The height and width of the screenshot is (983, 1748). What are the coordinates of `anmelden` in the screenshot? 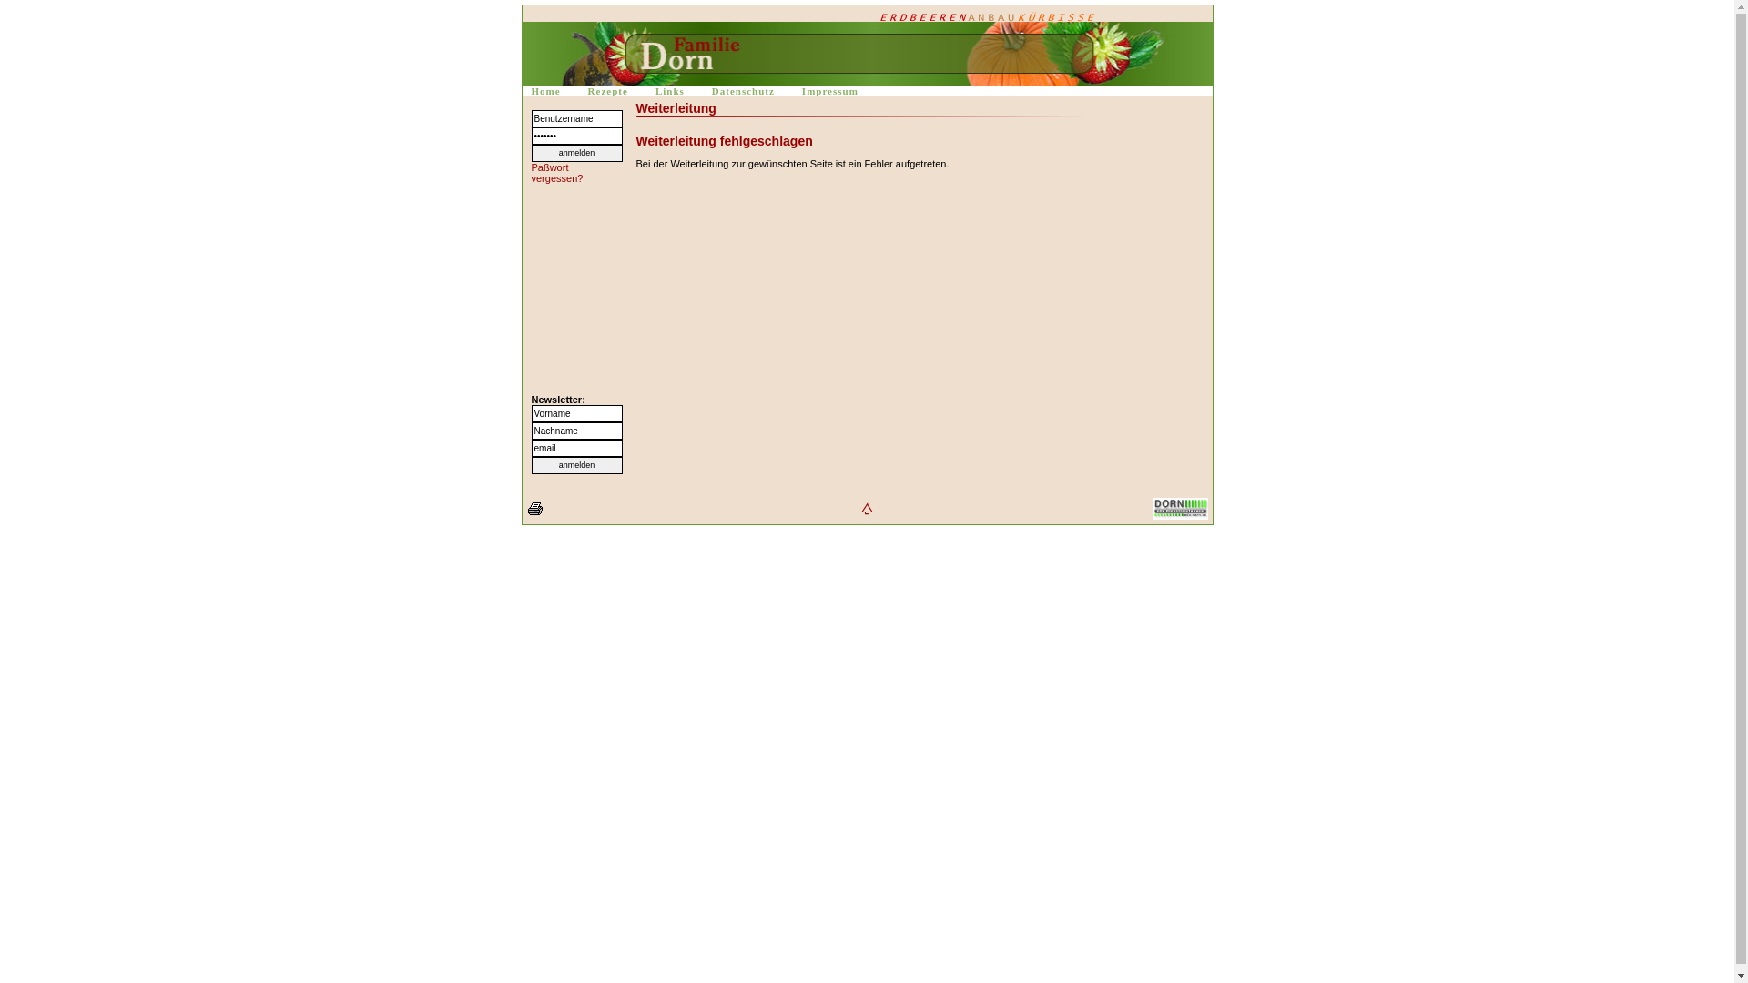 It's located at (577, 466).